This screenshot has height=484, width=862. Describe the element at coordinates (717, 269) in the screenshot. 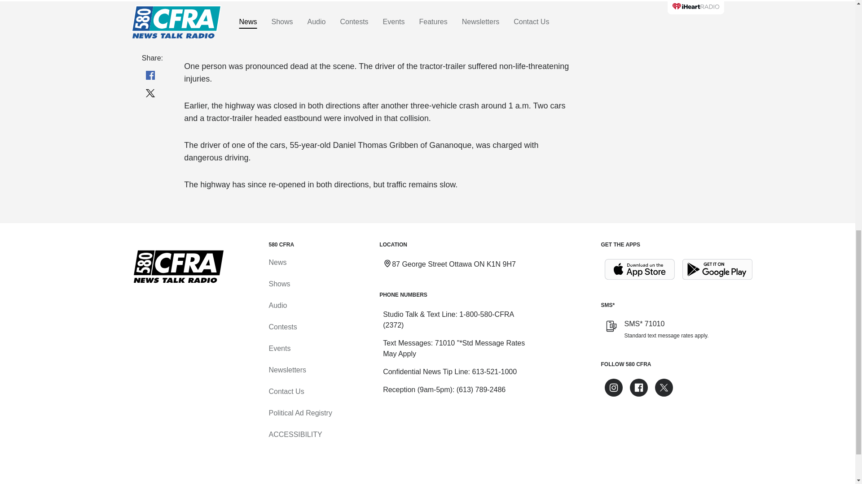

I see `Get it on Google Play` at that location.